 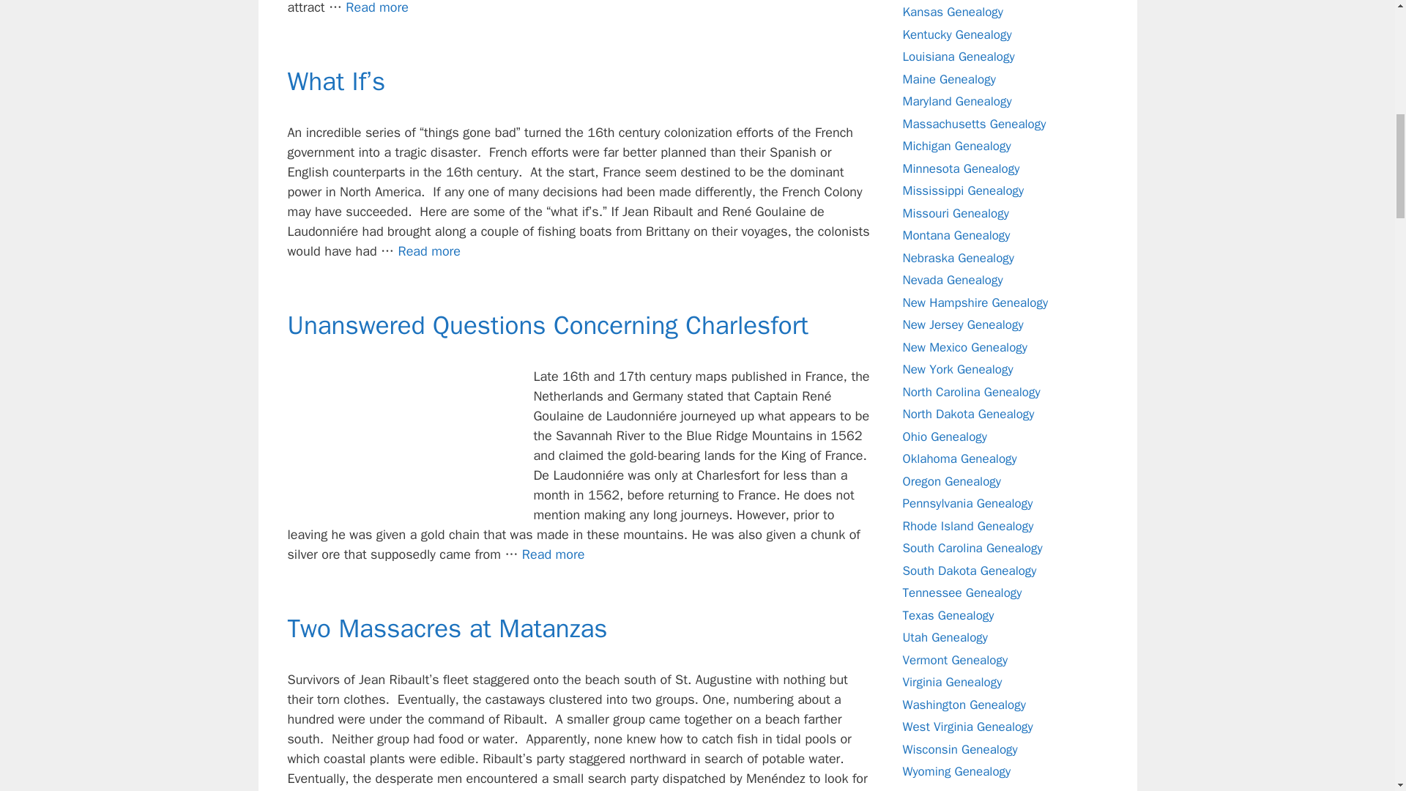 I want to click on Read more, so click(x=429, y=250).